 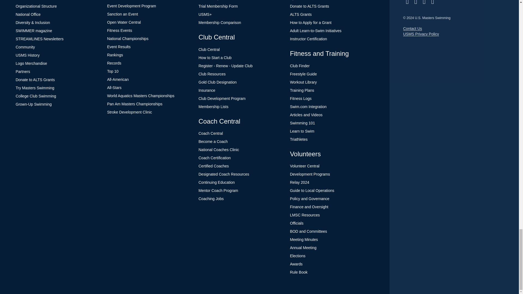 What do you see at coordinates (28, 55) in the screenshot?
I see `USMS History` at bounding box center [28, 55].